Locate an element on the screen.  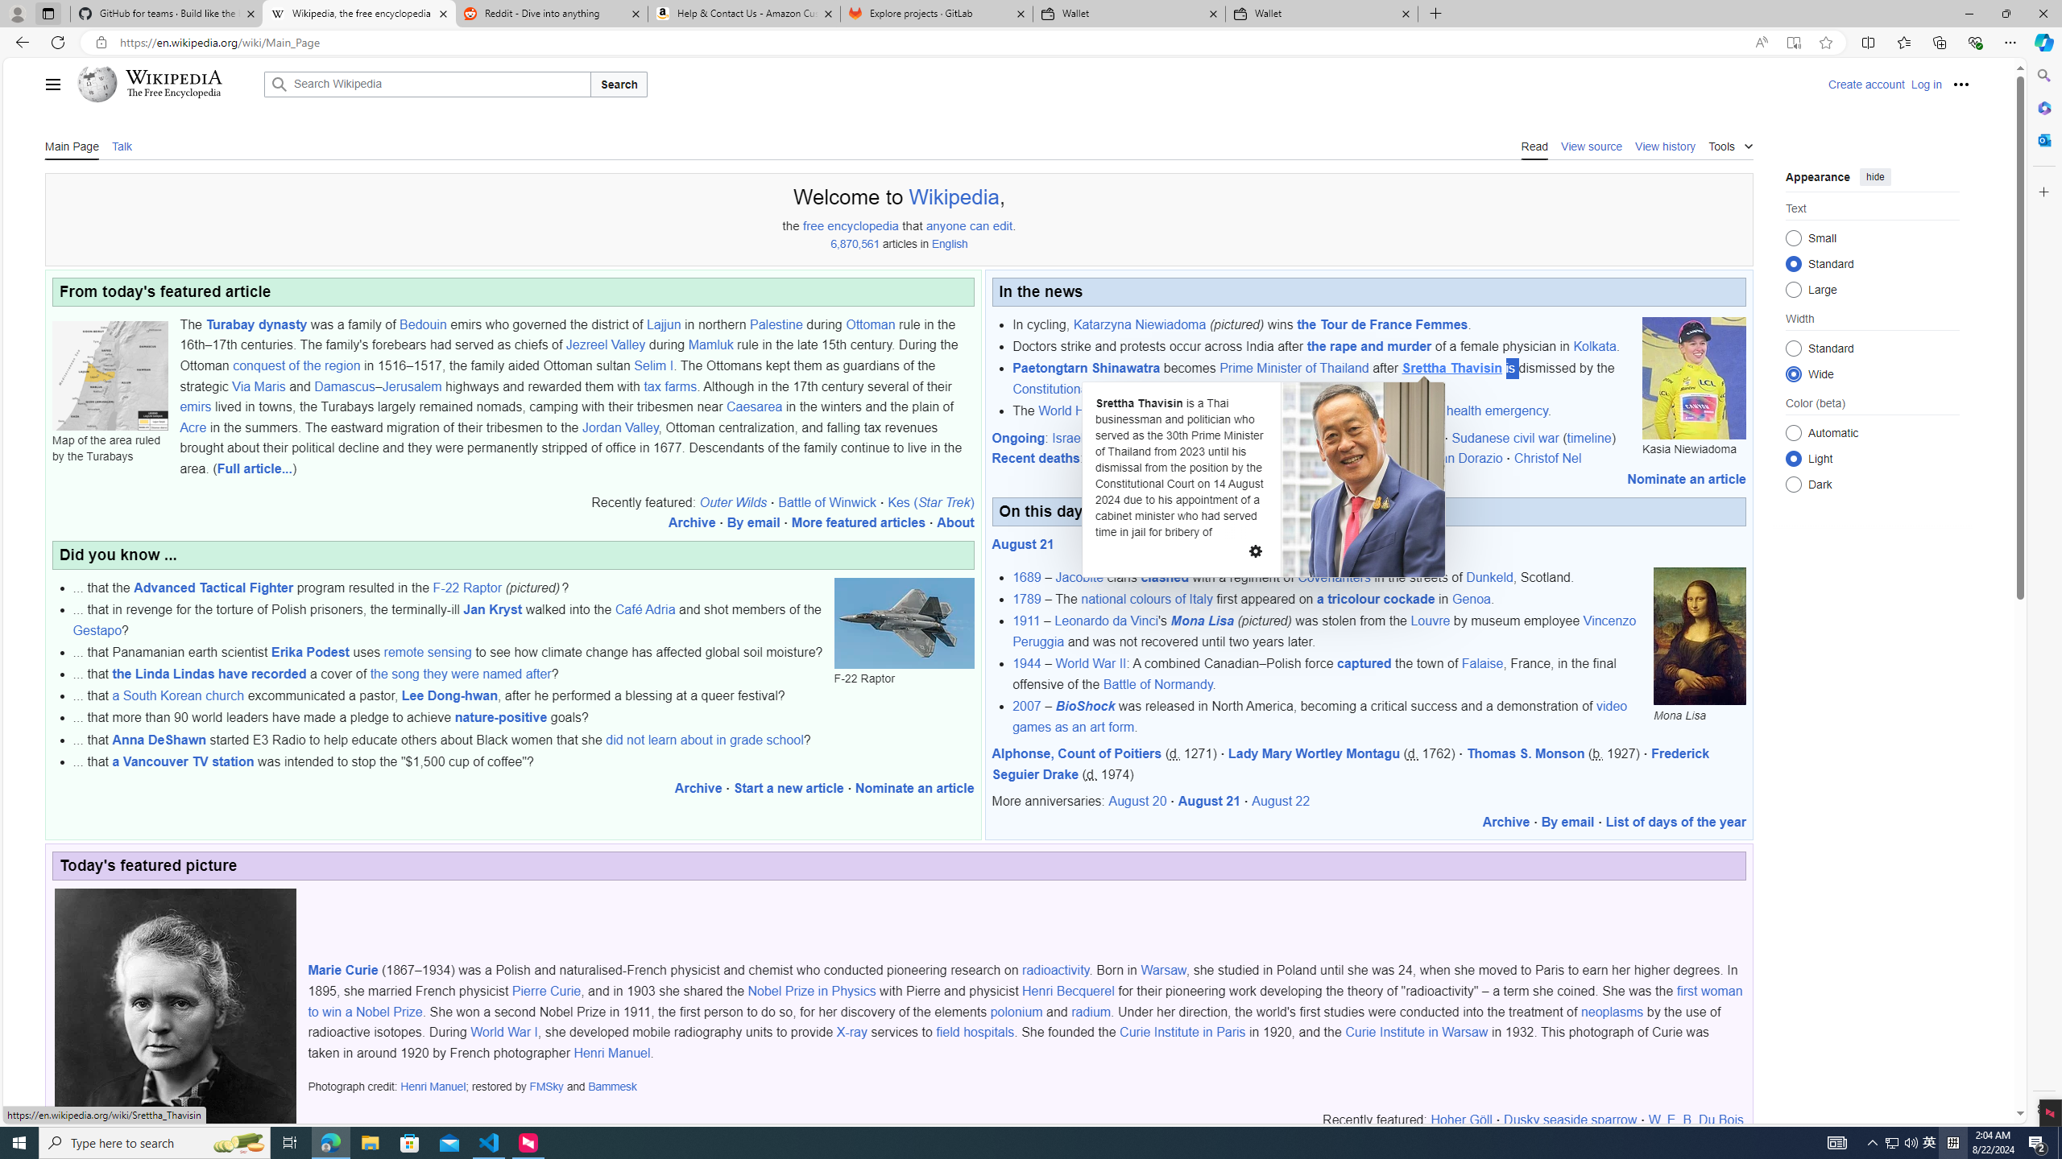
the rape and murder is located at coordinates (1370, 346).